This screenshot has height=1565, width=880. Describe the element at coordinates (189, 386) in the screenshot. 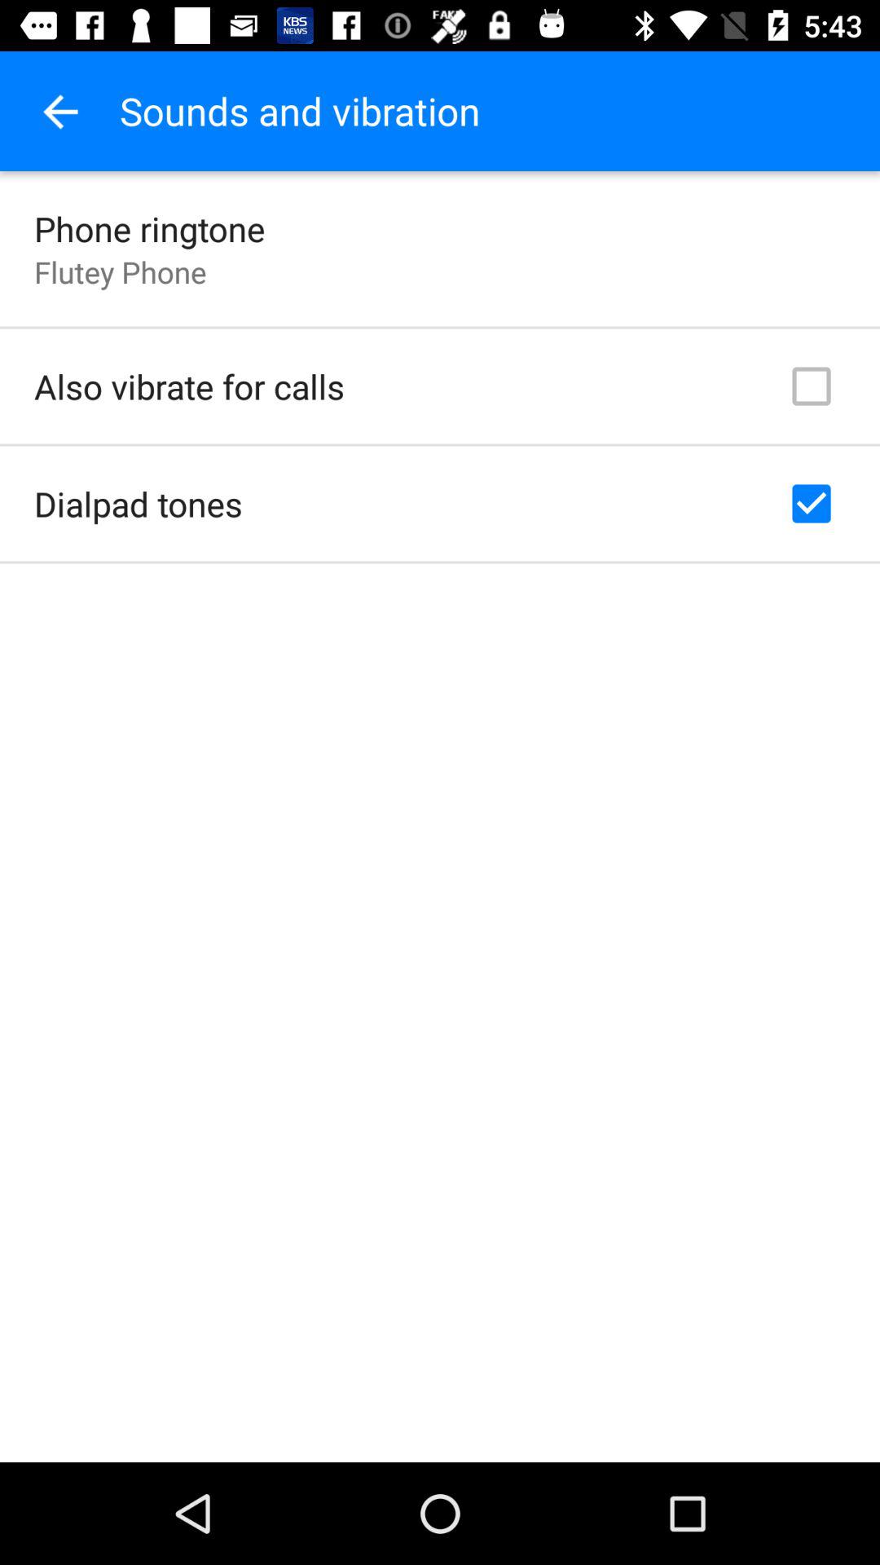

I see `tap item below flutey phone item` at that location.